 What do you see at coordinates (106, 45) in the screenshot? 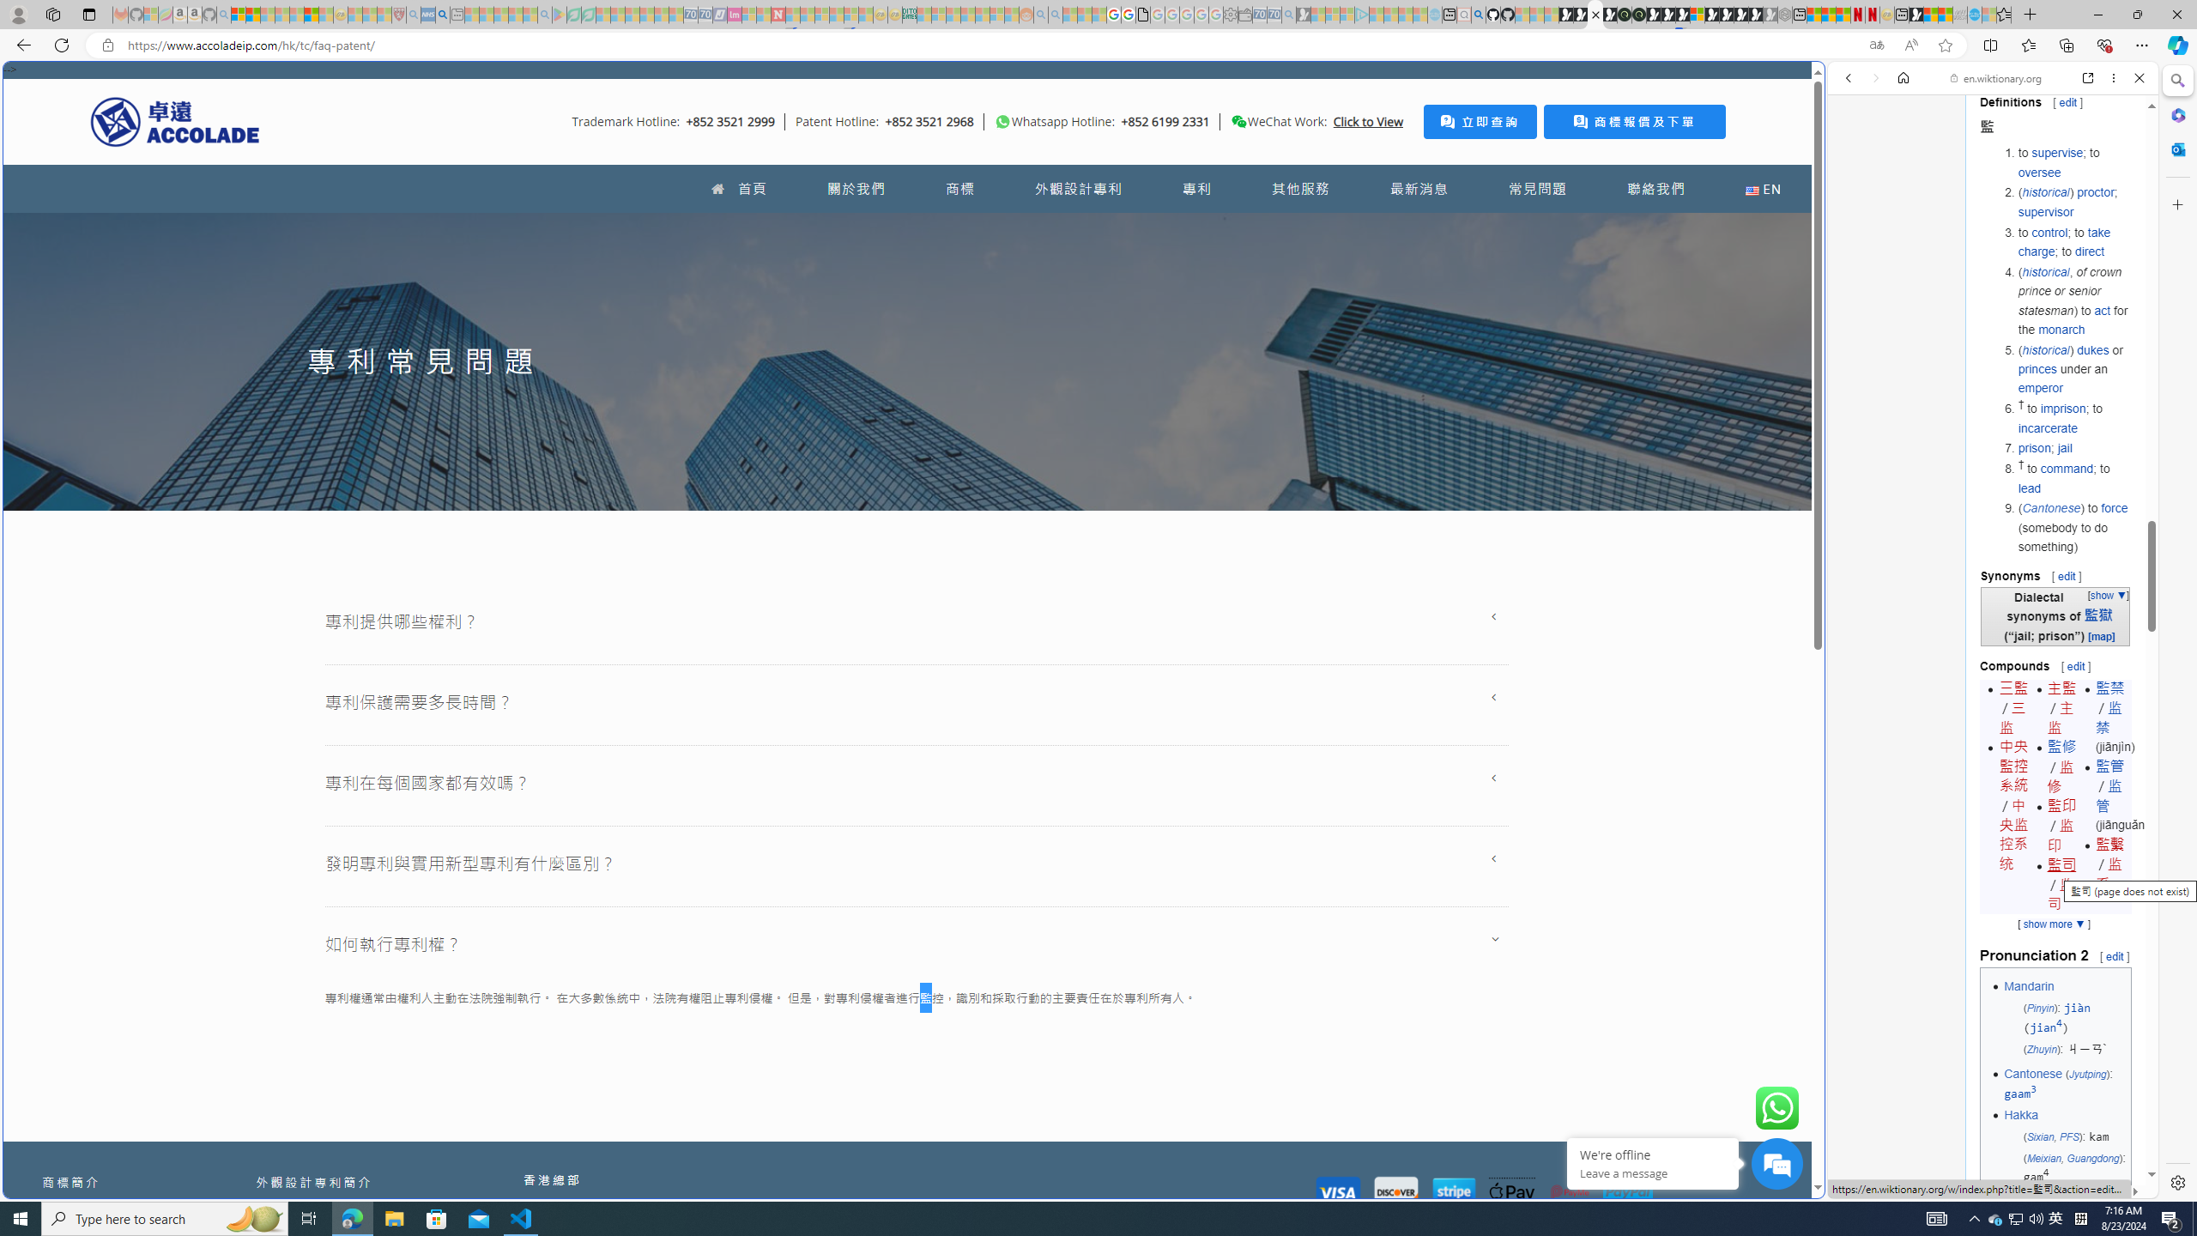
I see `View site information` at bounding box center [106, 45].